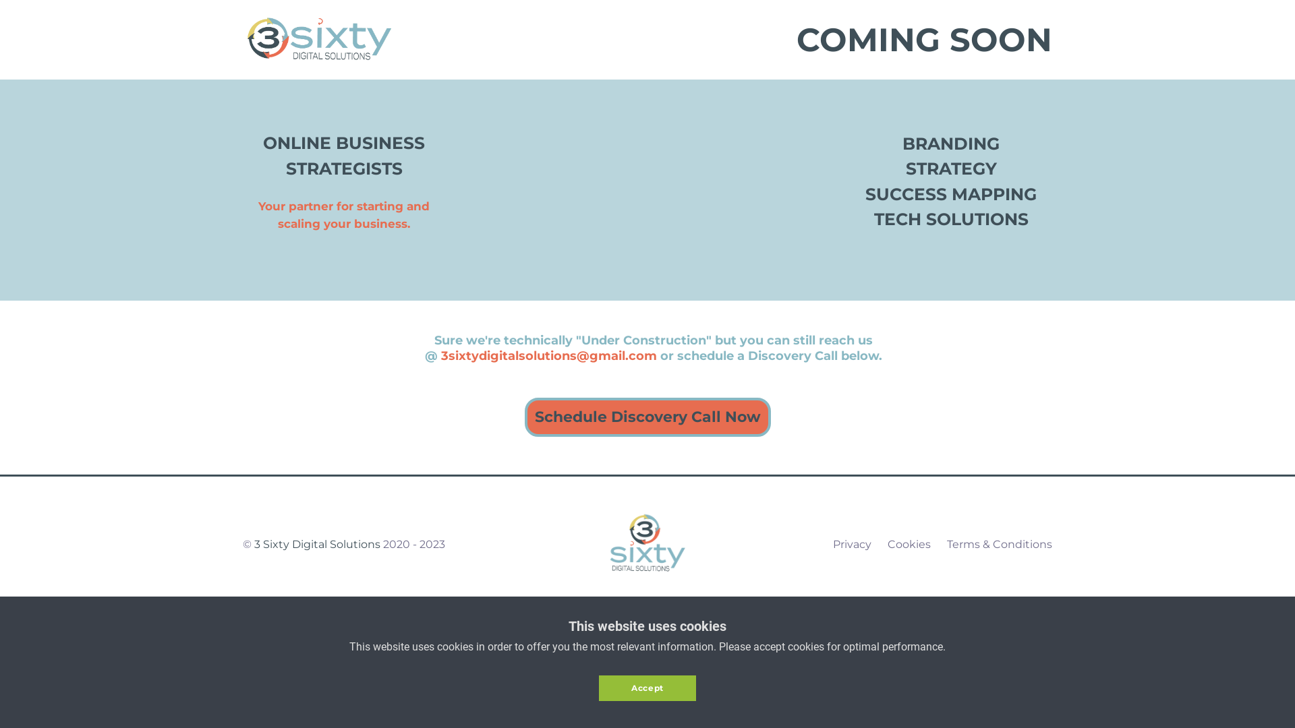 The height and width of the screenshot is (728, 1295). What do you see at coordinates (647, 403) in the screenshot?
I see `Schedule Discovery Call Now` at bounding box center [647, 403].